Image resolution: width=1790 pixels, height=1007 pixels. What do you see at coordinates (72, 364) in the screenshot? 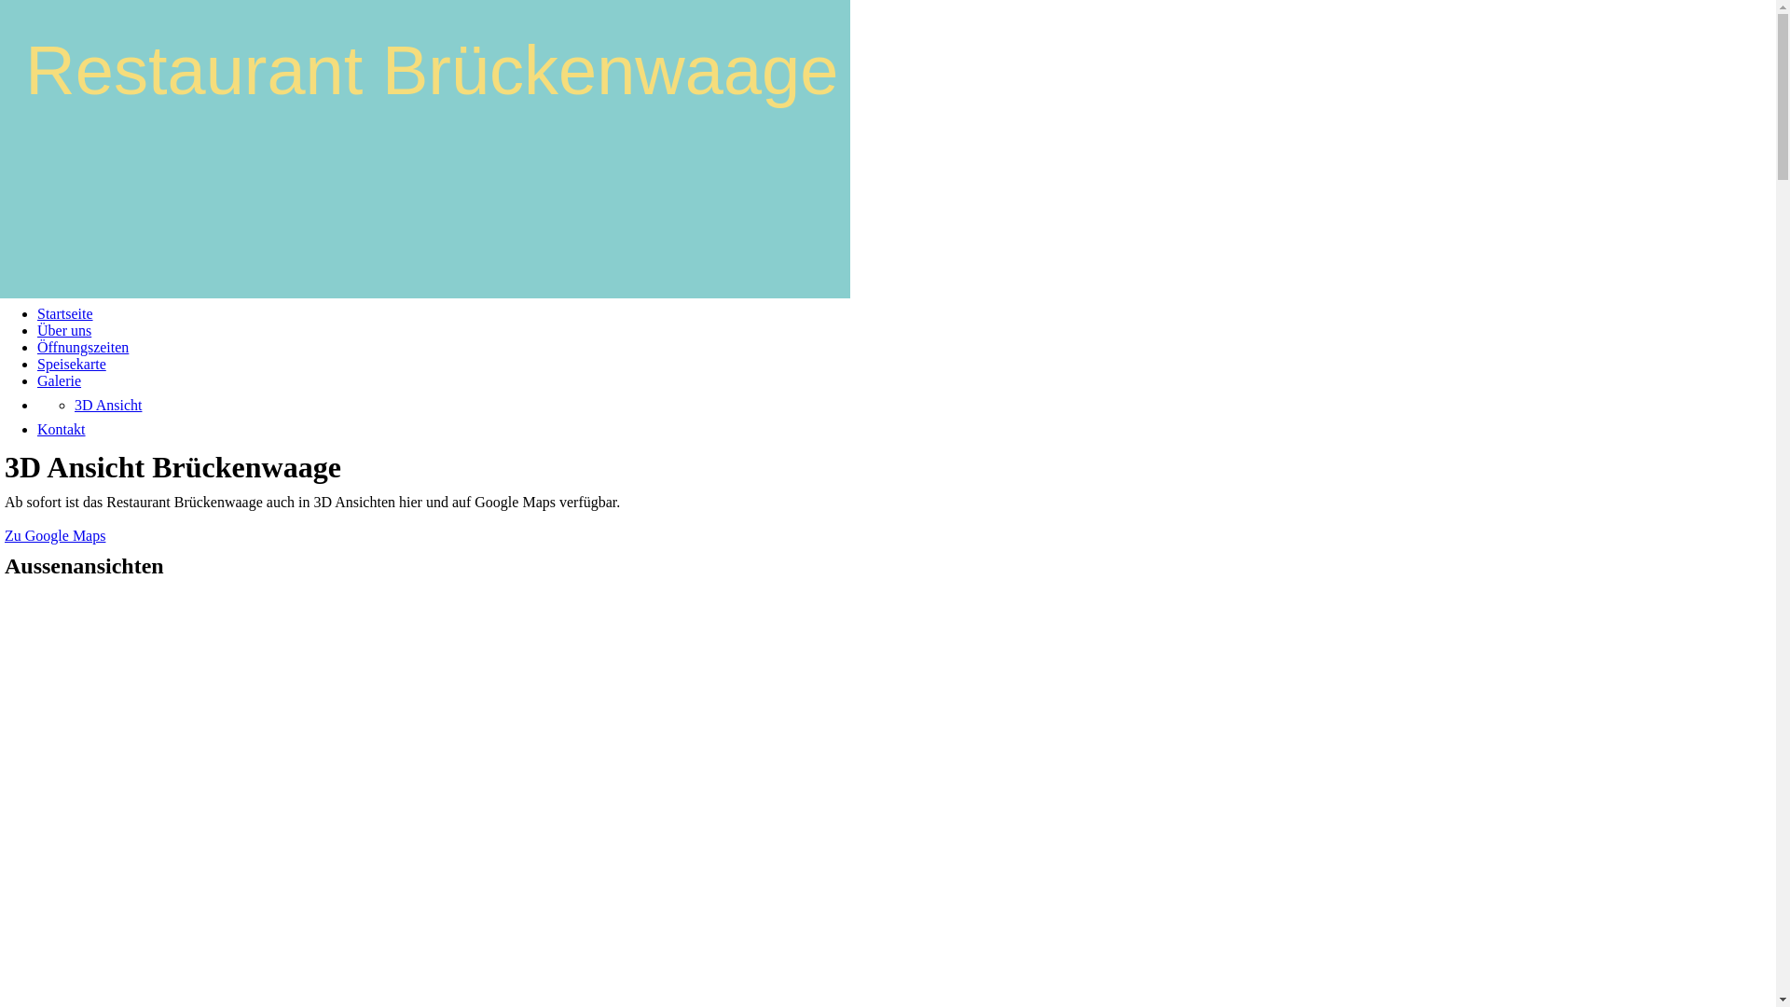
I see `Speisekarte` at bounding box center [72, 364].